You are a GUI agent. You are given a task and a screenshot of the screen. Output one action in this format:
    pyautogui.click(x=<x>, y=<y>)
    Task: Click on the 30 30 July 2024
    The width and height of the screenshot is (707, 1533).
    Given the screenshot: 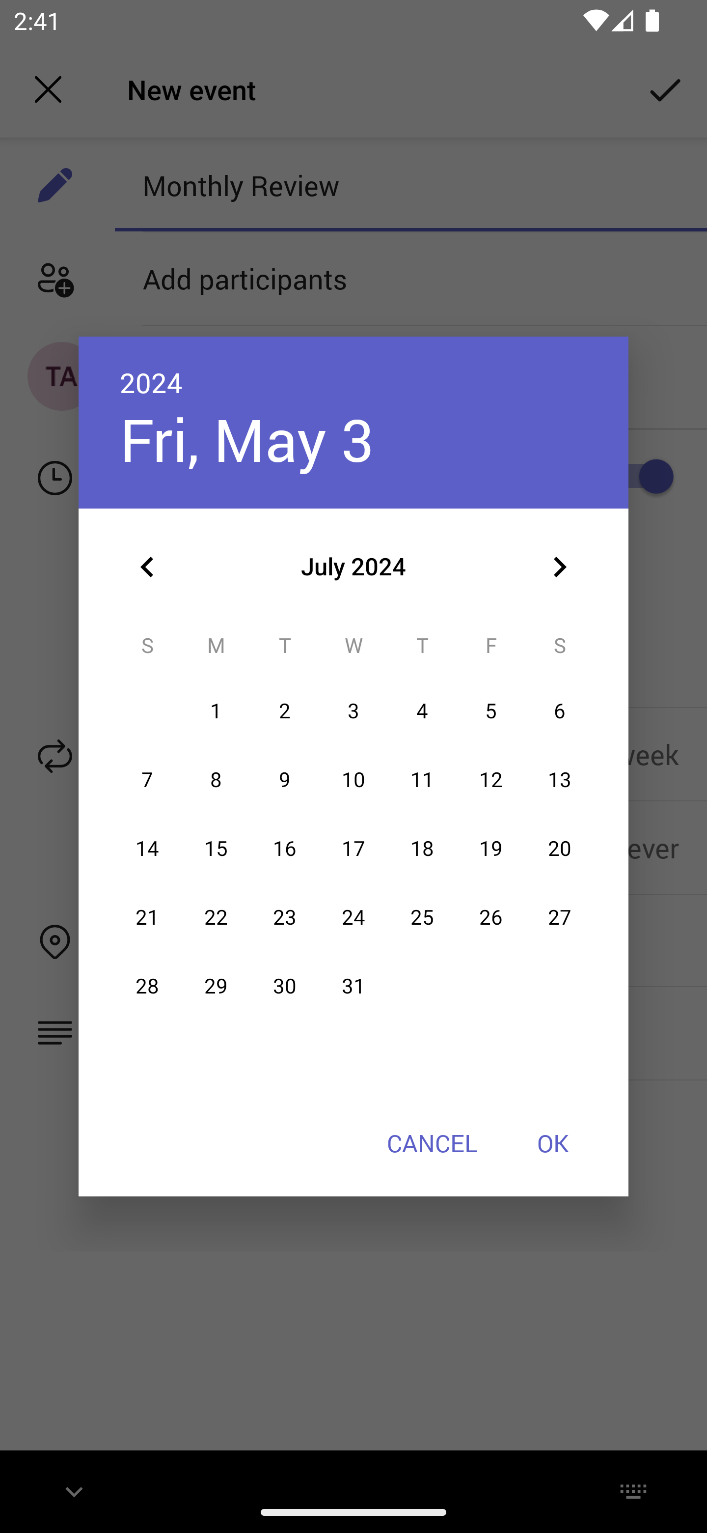 What is the action you would take?
    pyautogui.click(x=284, y=986)
    